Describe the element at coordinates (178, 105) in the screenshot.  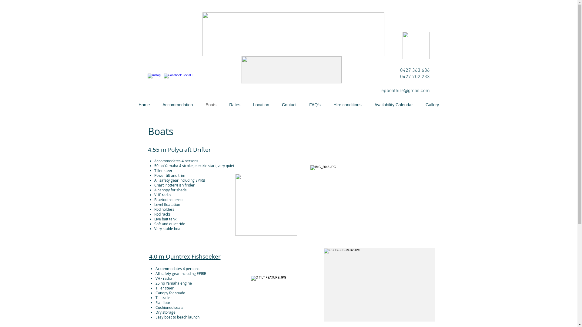
I see `Accommodation` at that location.